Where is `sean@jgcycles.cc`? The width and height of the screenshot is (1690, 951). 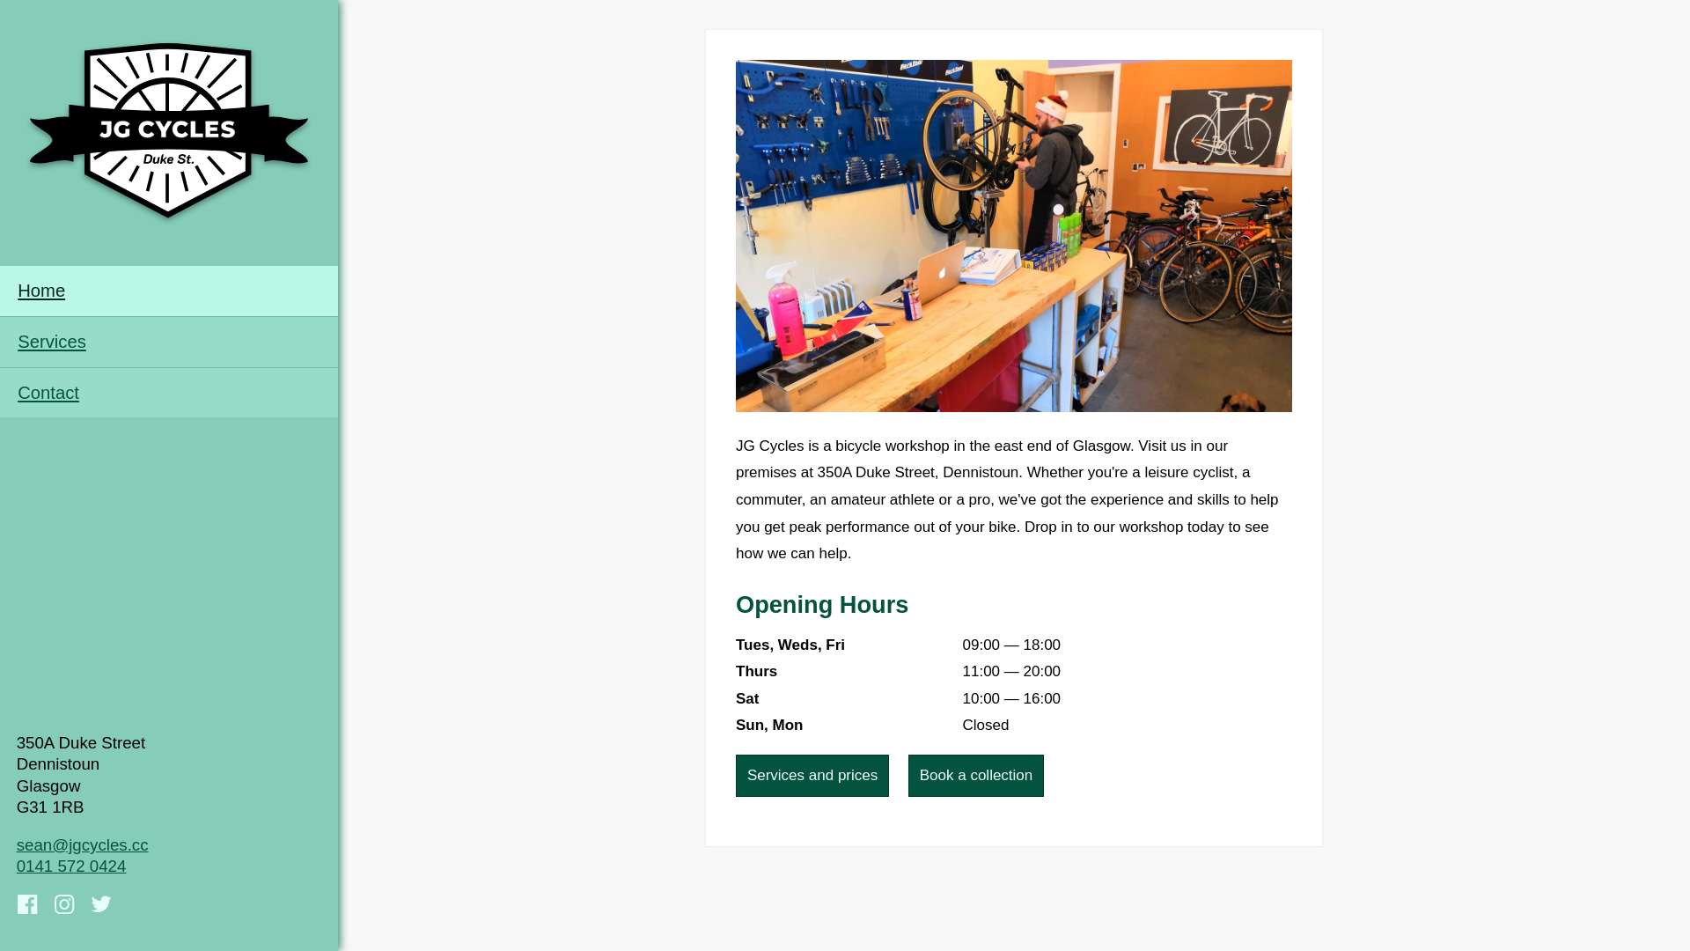
sean@jgcycles.cc is located at coordinates (83, 845).